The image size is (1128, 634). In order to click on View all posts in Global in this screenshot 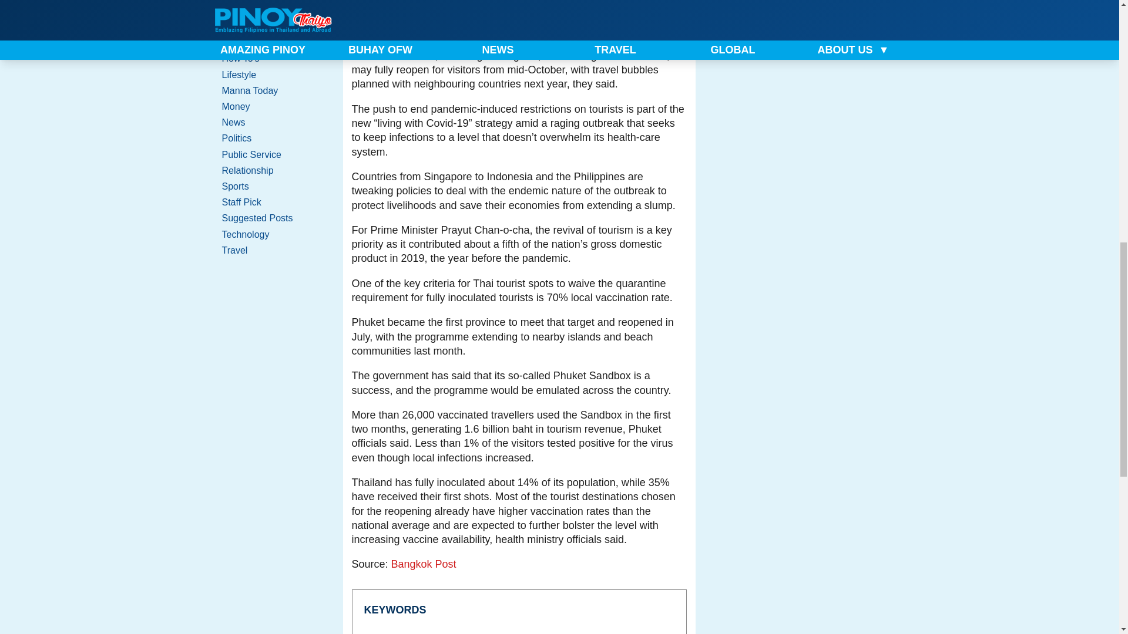, I will do `click(271, 27)`.